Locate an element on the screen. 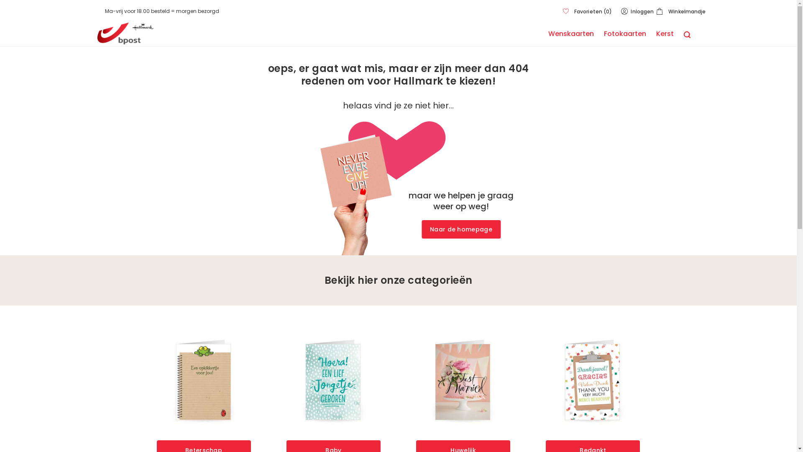  Inloggen is located at coordinates (637, 12).